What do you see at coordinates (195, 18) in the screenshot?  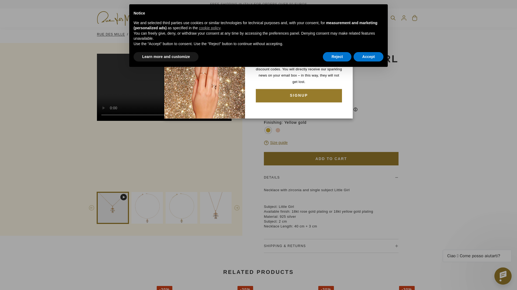 I see `COLLECTIONS` at bounding box center [195, 18].